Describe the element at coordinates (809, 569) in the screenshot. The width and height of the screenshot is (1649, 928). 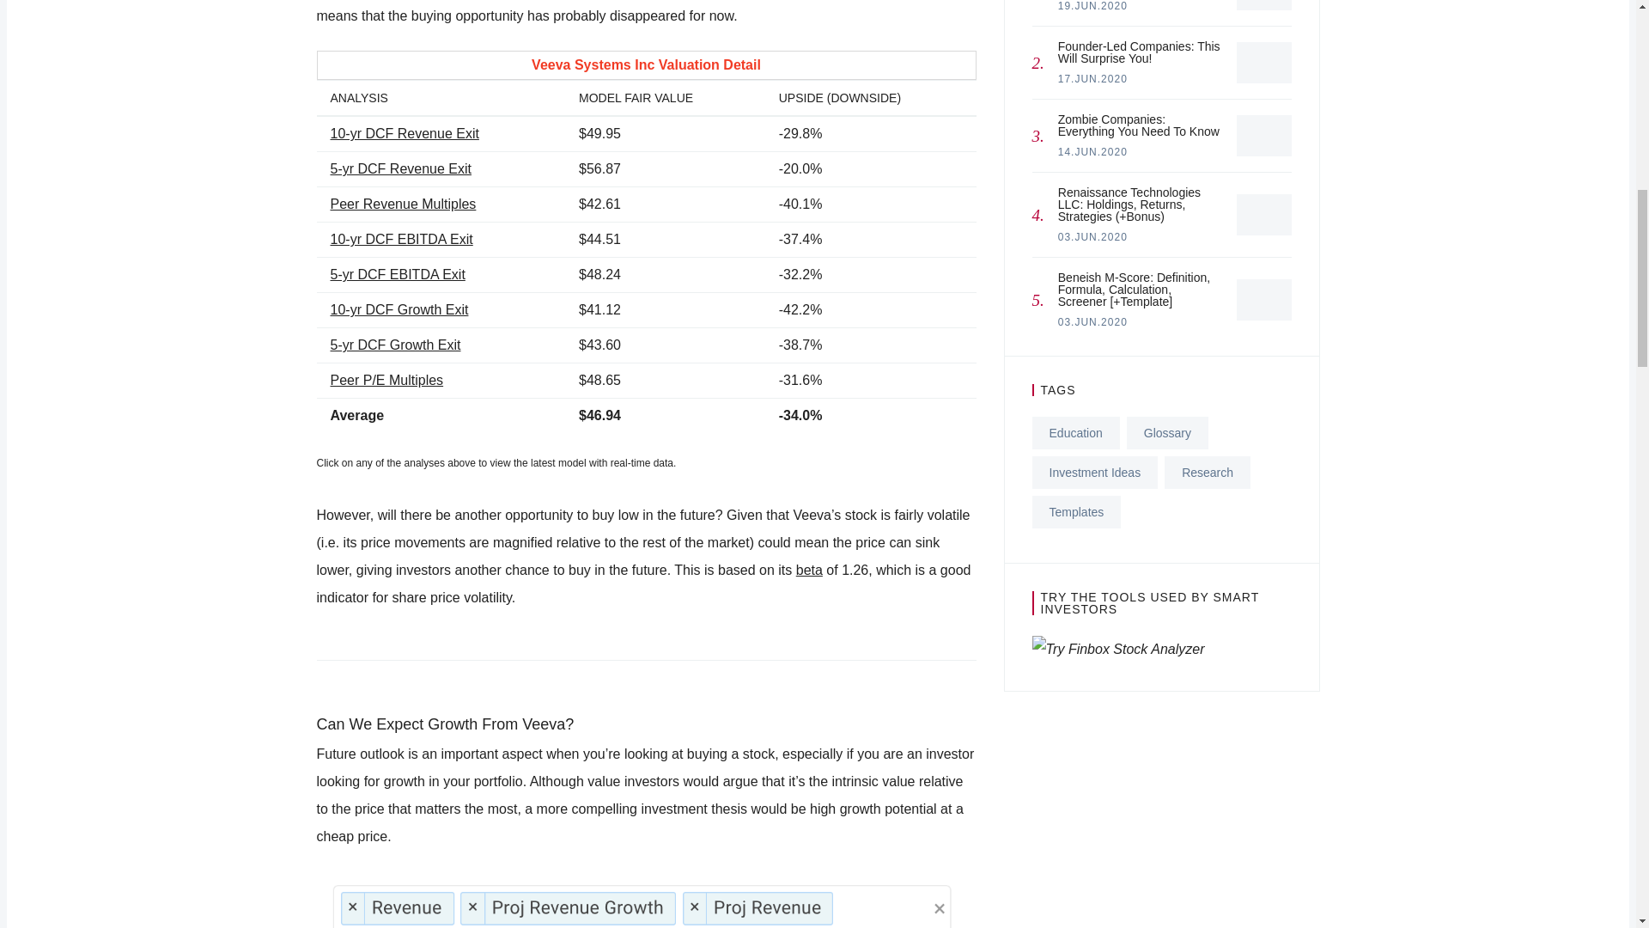
I see `5-yr DCF EBITDA Exit` at that location.